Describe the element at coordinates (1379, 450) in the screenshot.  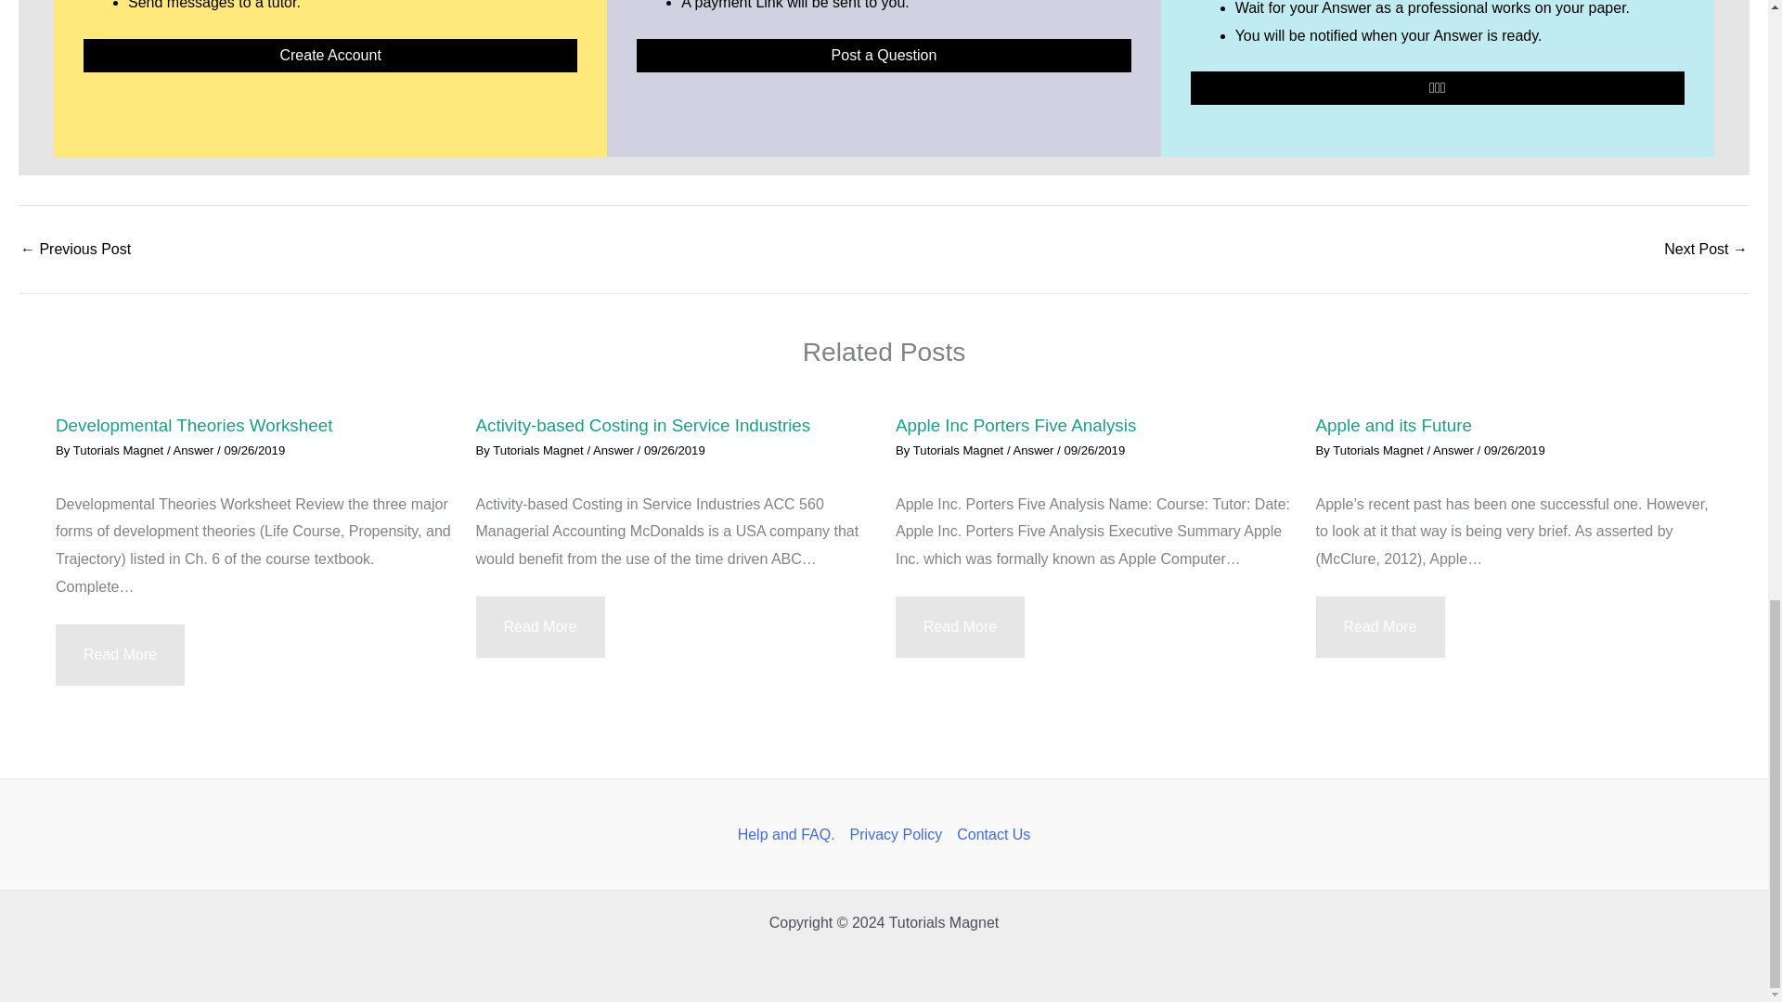
I see `View all posts by Tutorials Magnet` at that location.